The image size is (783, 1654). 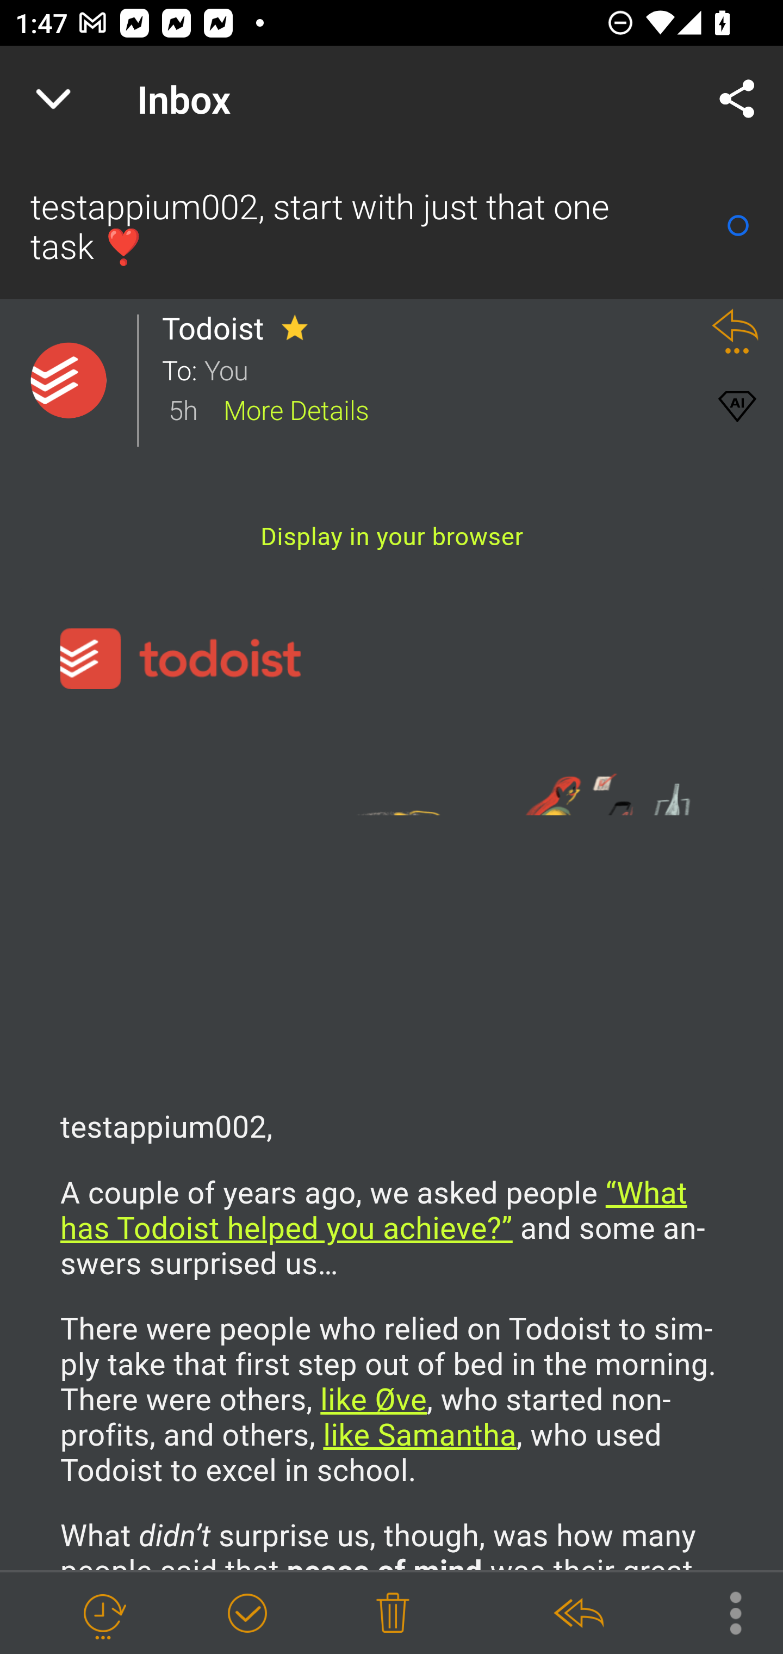 I want to click on Display in your browser, so click(x=392, y=536).